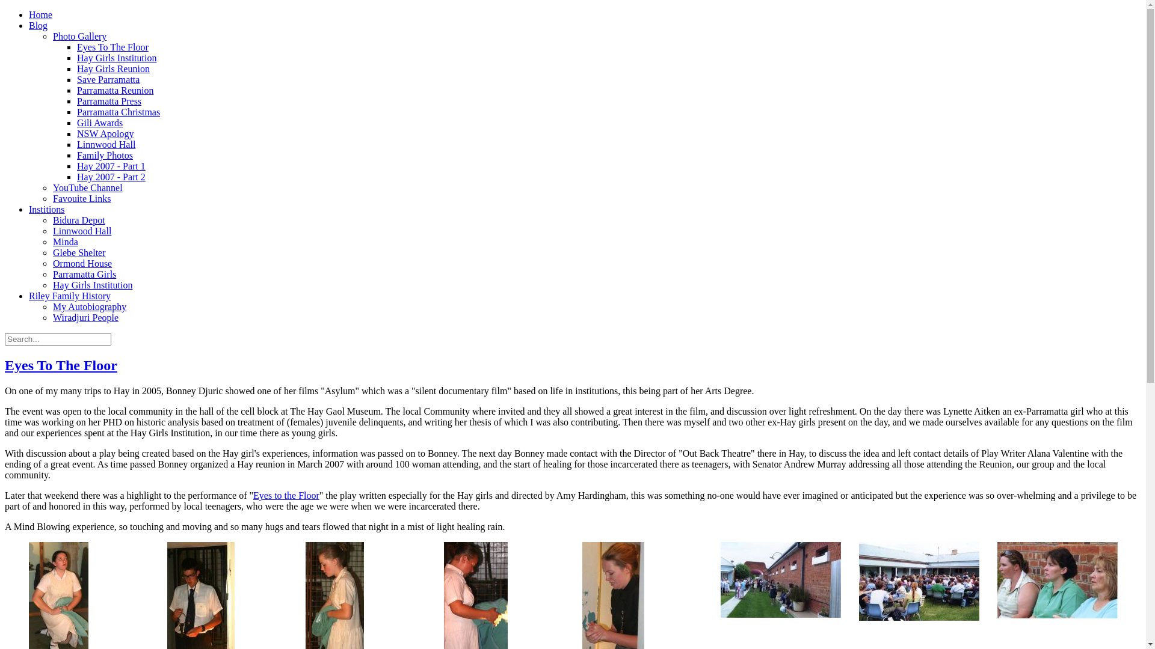 This screenshot has width=1155, height=649. I want to click on Ormond House, so click(82, 263).